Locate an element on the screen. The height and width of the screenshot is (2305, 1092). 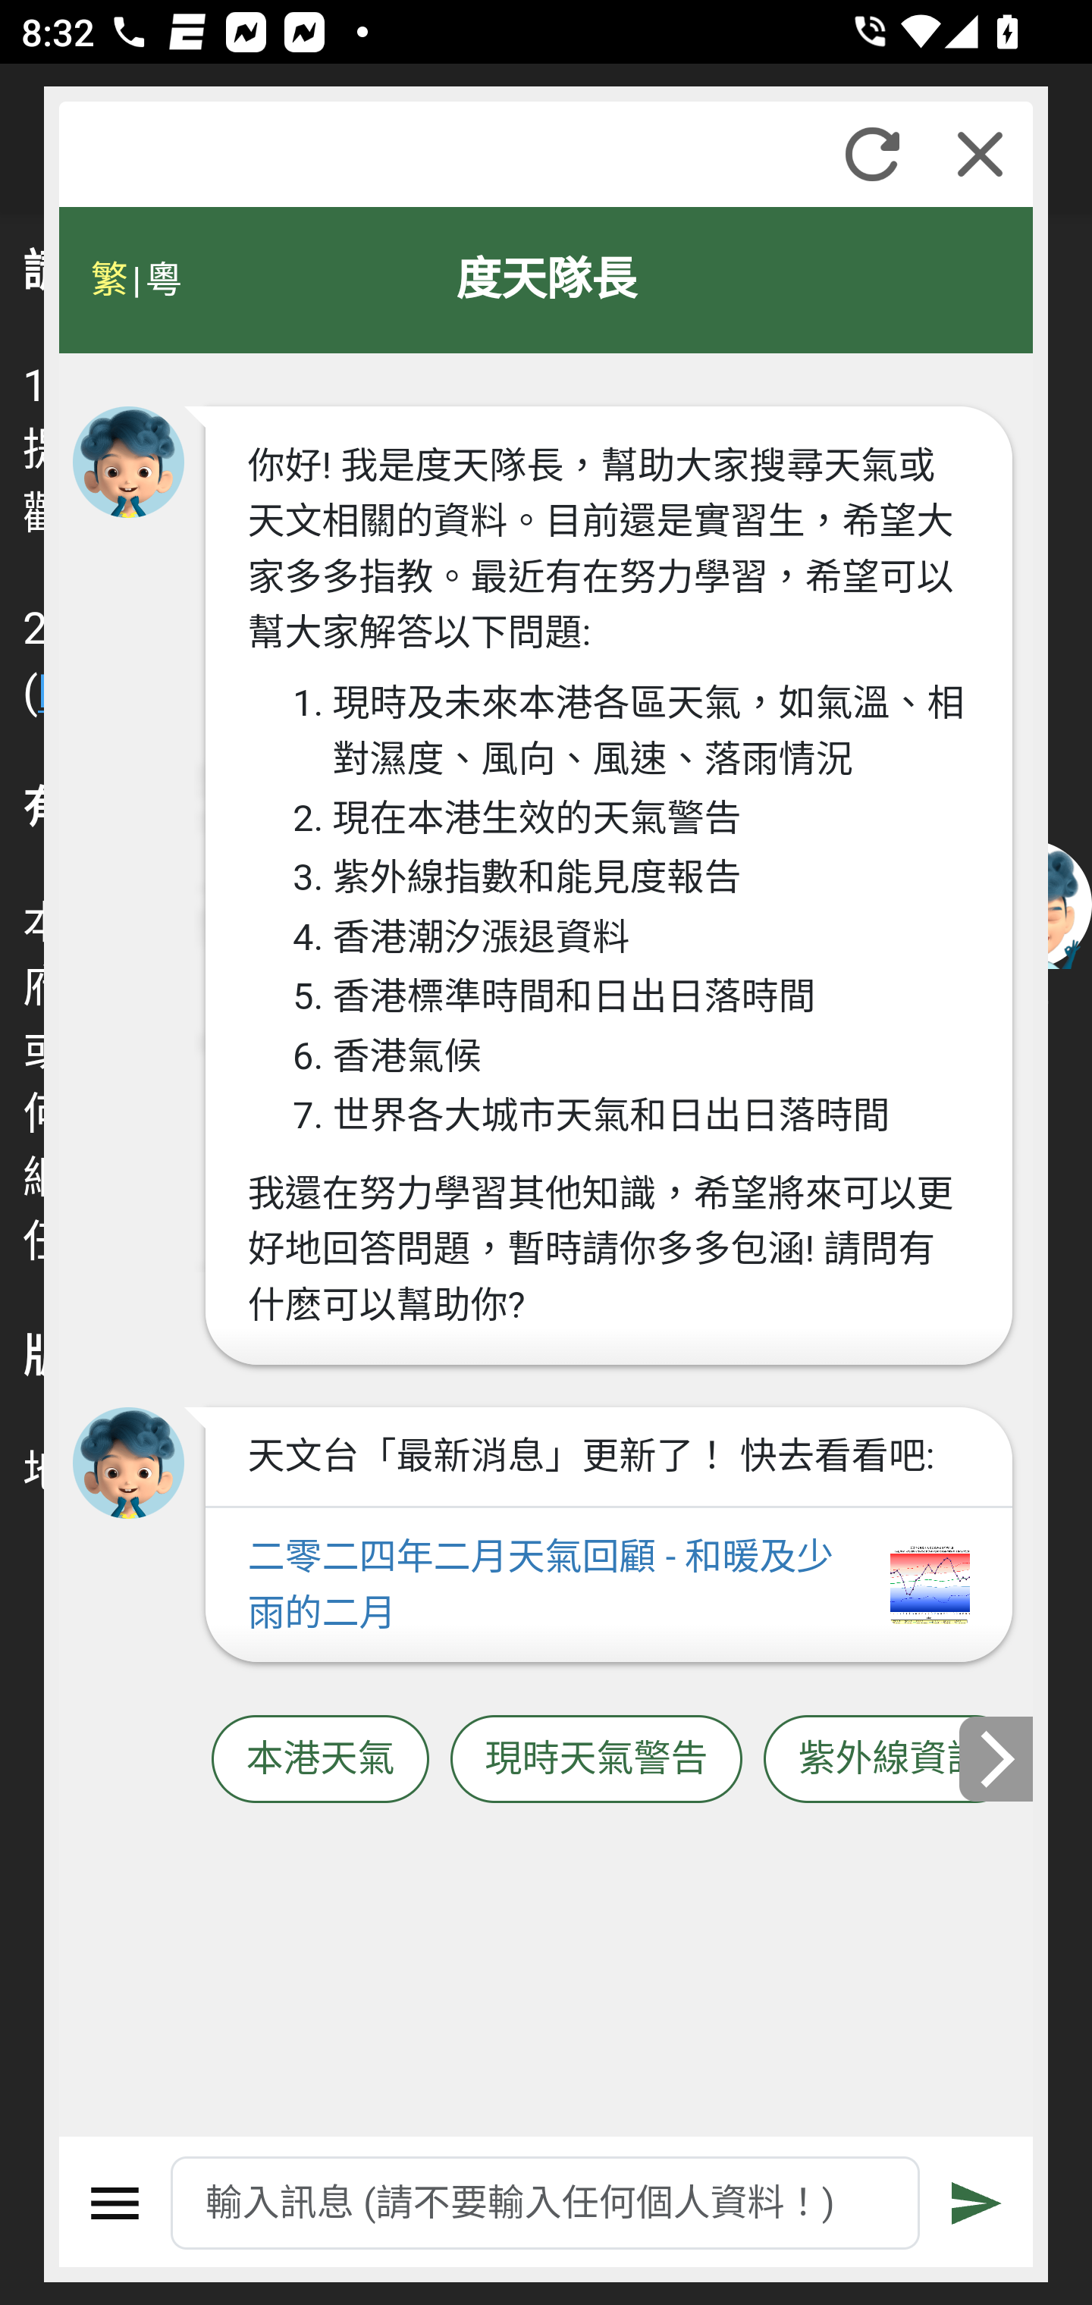
下一張 is located at coordinates (997, 1759).